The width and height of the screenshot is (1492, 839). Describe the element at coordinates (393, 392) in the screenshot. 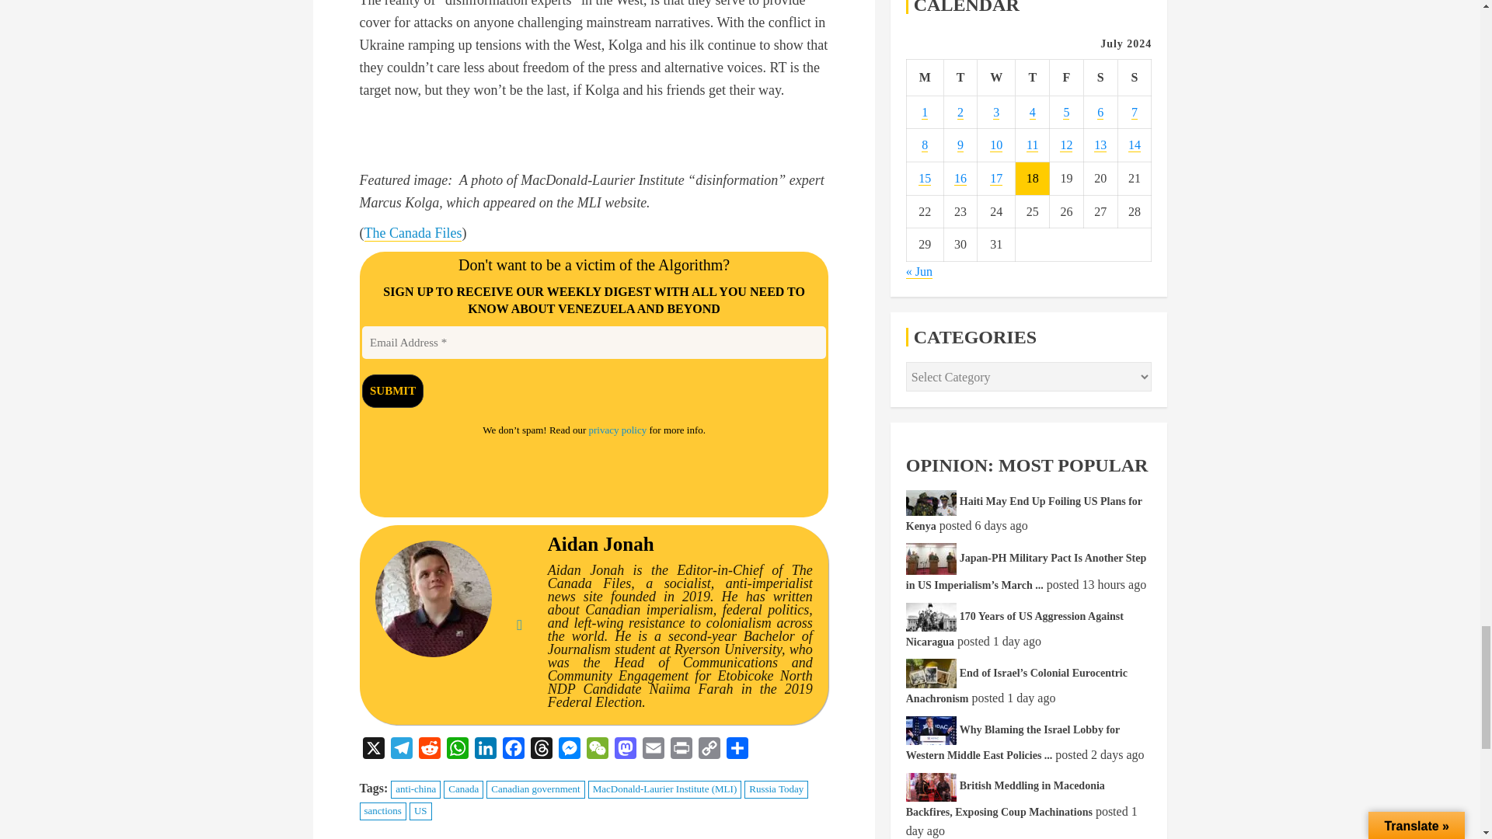

I see `SUBMIT` at that location.